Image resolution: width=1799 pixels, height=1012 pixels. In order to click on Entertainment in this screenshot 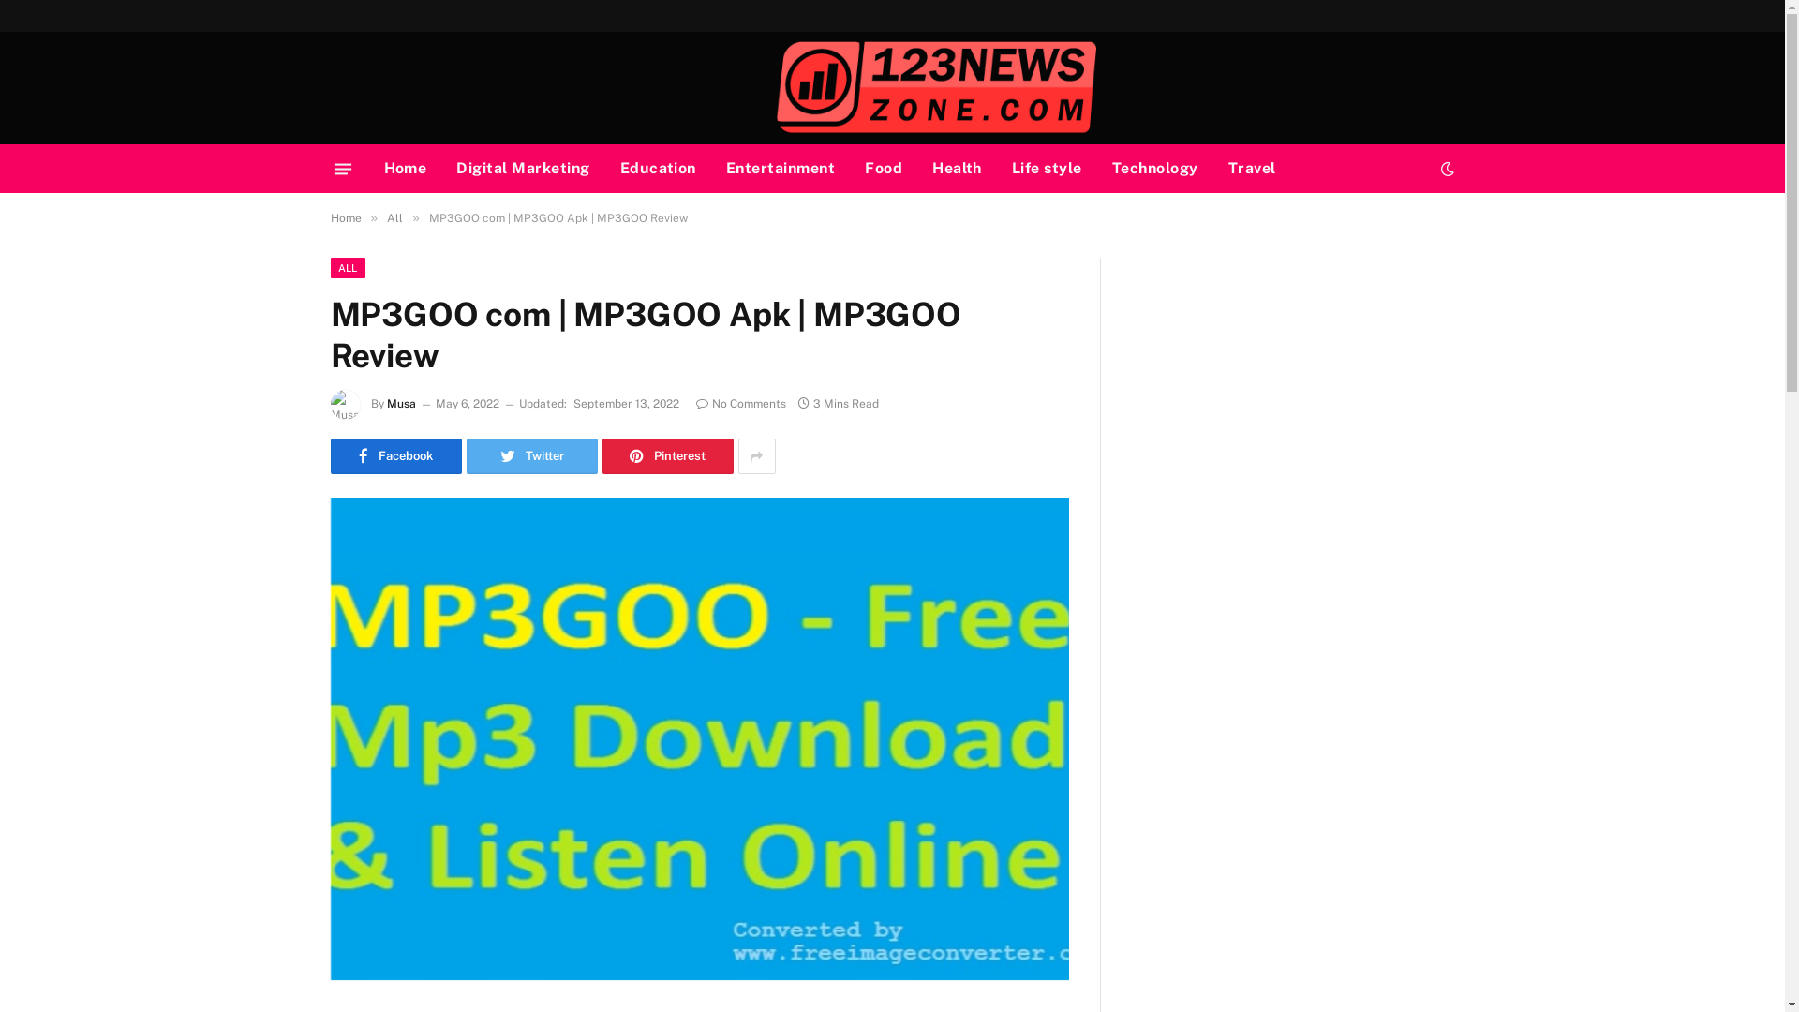, I will do `click(781, 169)`.